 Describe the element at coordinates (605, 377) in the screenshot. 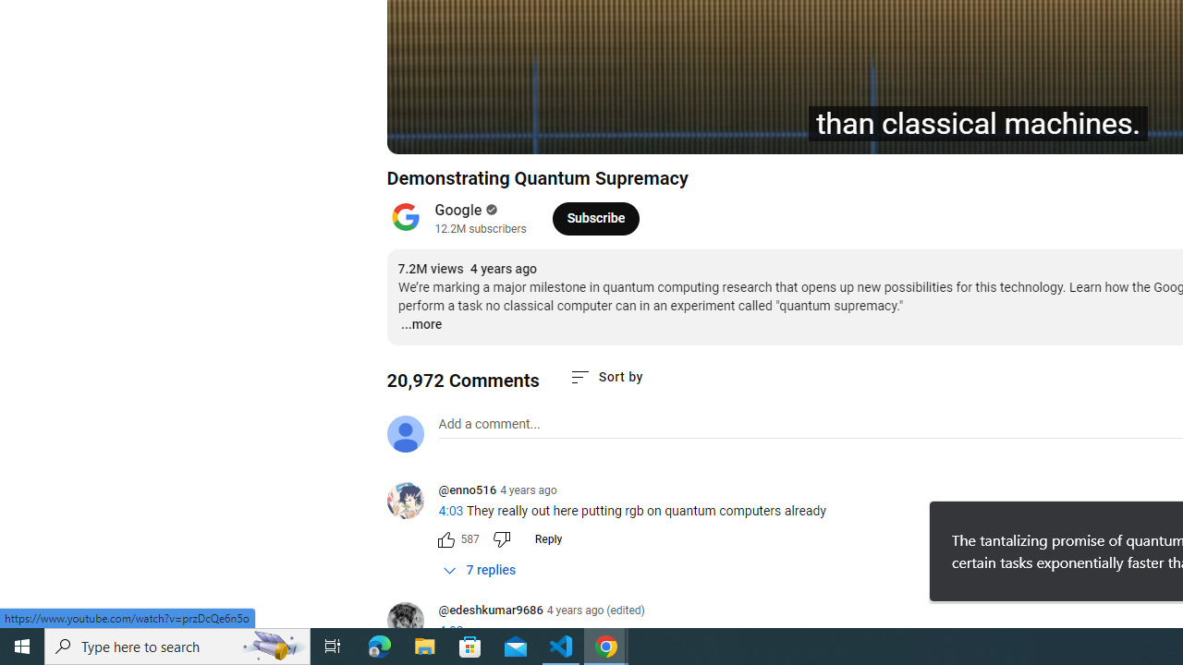

I see `Sort comments` at that location.